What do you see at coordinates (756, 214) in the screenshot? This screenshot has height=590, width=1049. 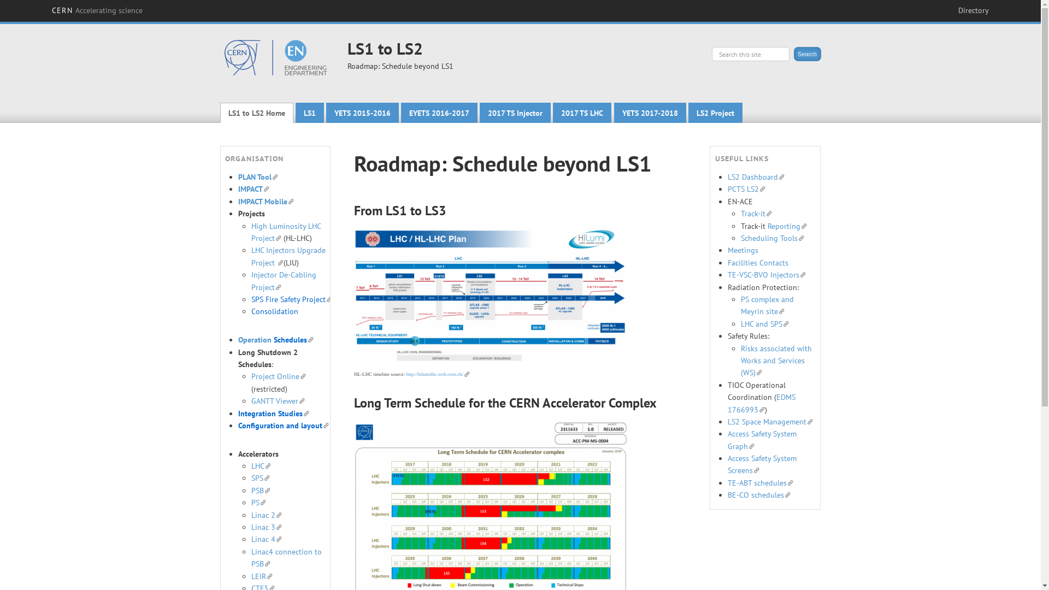 I see `Track-it` at bounding box center [756, 214].